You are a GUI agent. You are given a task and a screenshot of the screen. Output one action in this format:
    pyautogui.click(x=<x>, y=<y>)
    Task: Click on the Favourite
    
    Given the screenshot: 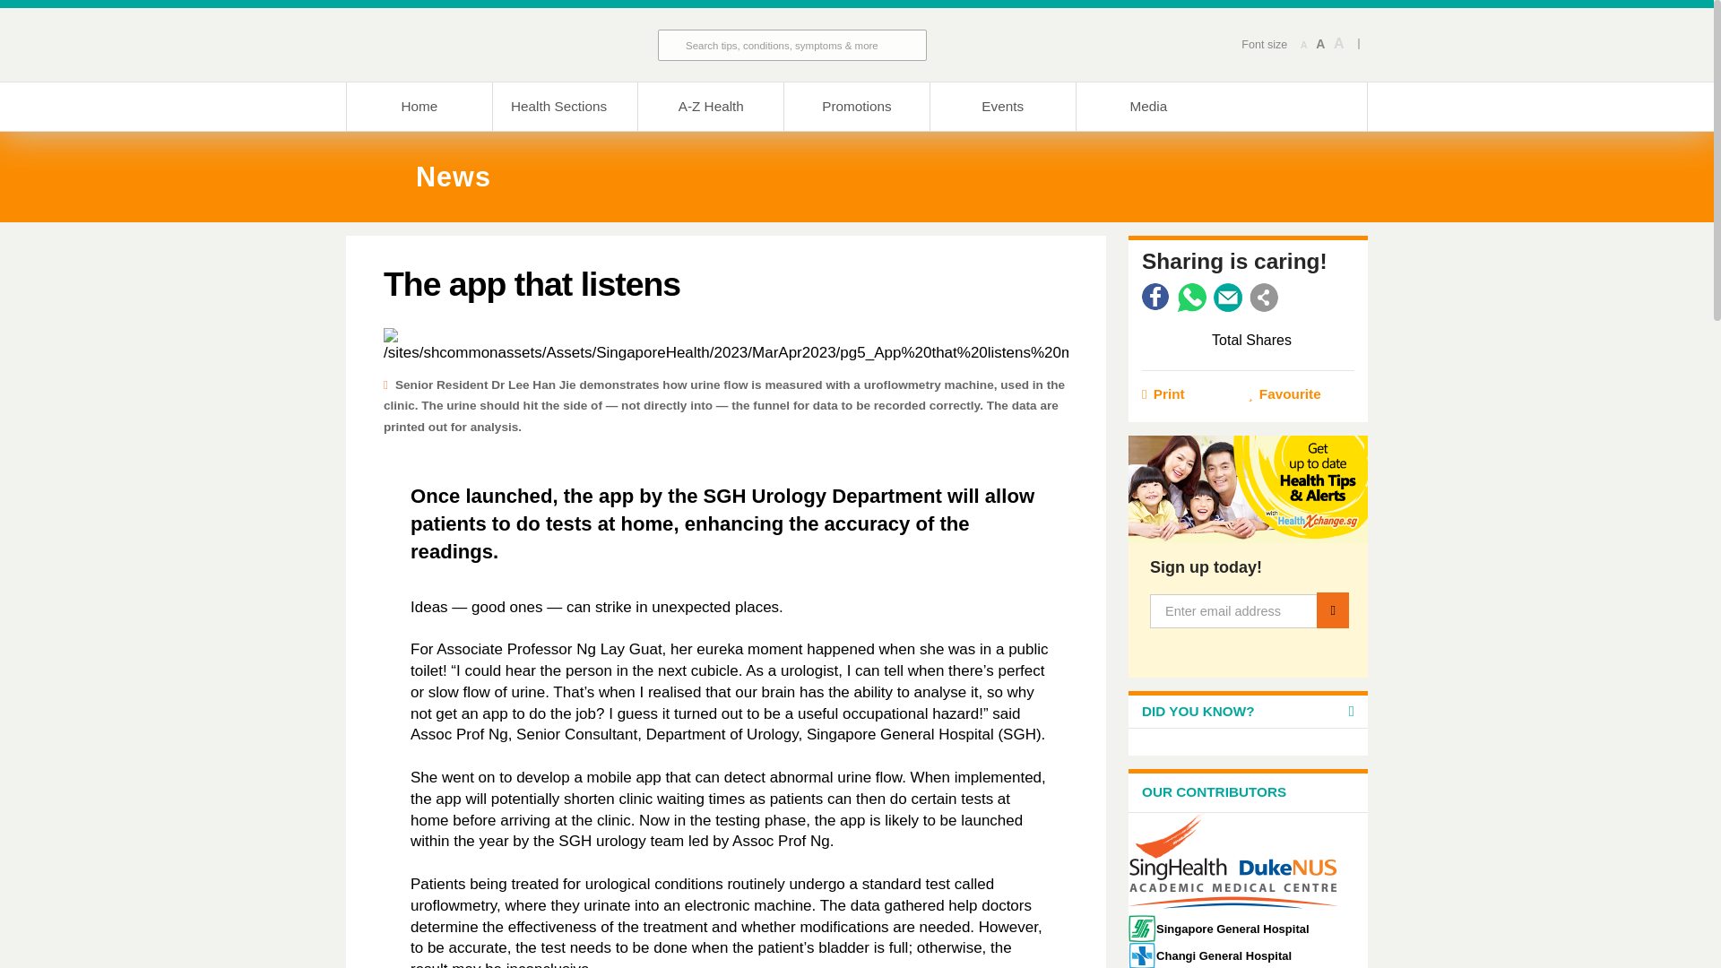 What is the action you would take?
    pyautogui.click(x=1302, y=394)
    